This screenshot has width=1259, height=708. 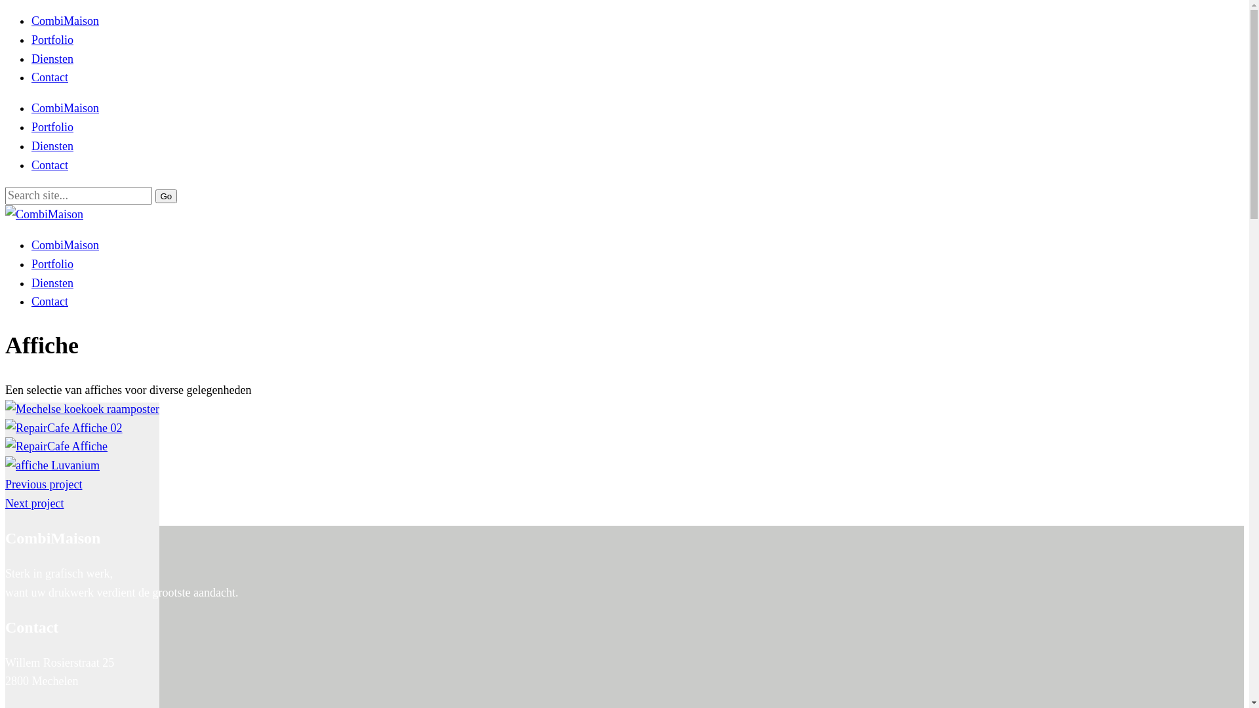 I want to click on Previous project, so click(x=43, y=484).